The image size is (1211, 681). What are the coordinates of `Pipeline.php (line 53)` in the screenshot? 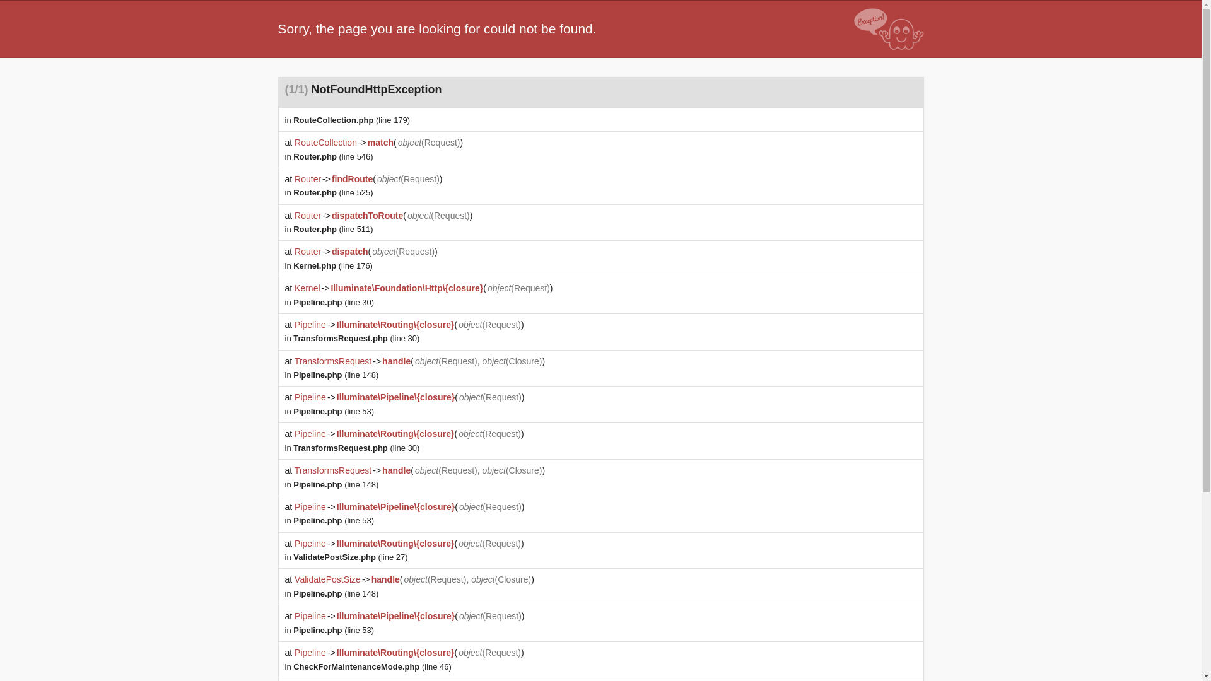 It's located at (334, 411).